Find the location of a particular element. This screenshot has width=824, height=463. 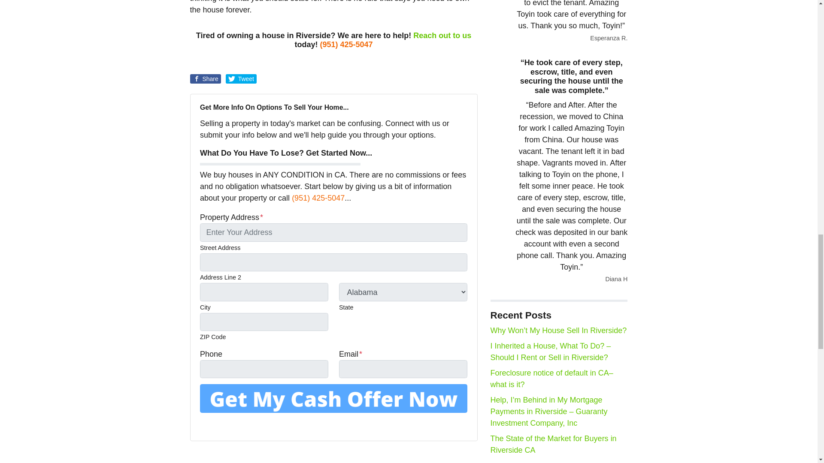

LinkedIn is located at coordinates (241, 425).